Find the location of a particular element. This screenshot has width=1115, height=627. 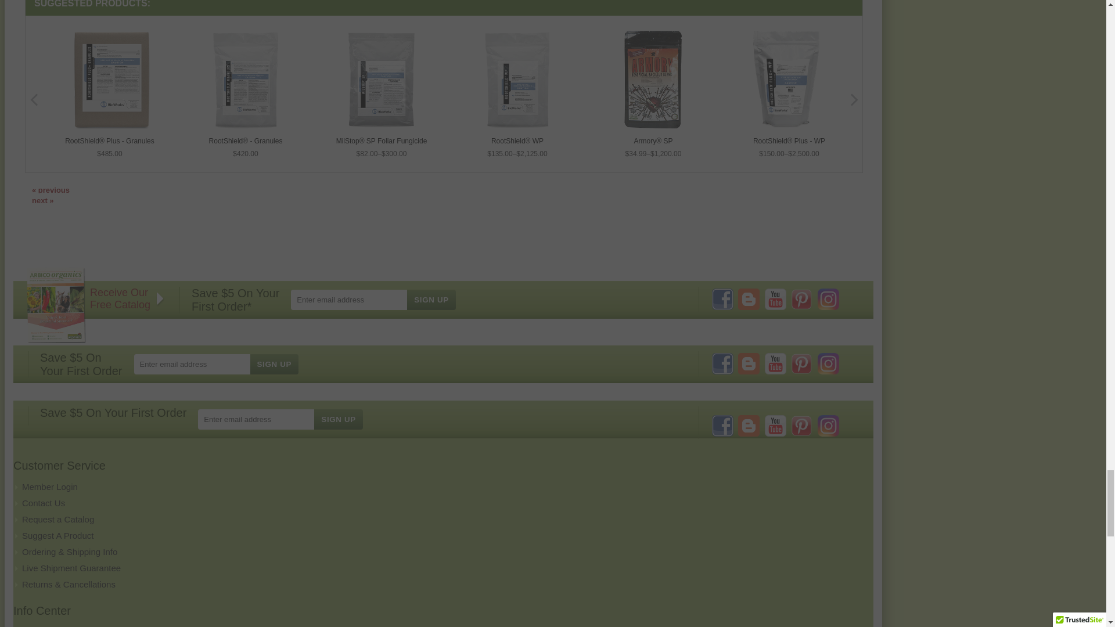

Sign Up is located at coordinates (274, 364).